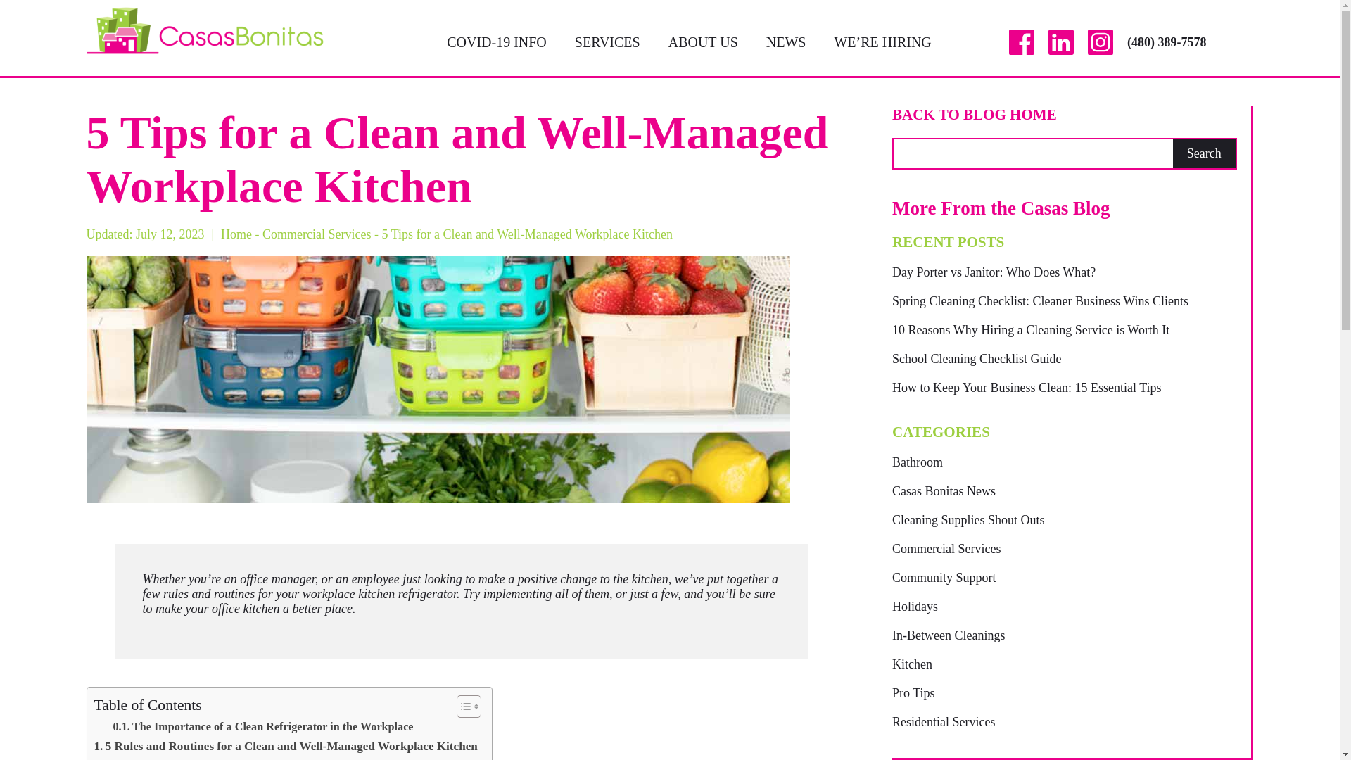  I want to click on SERVICES, so click(608, 41).